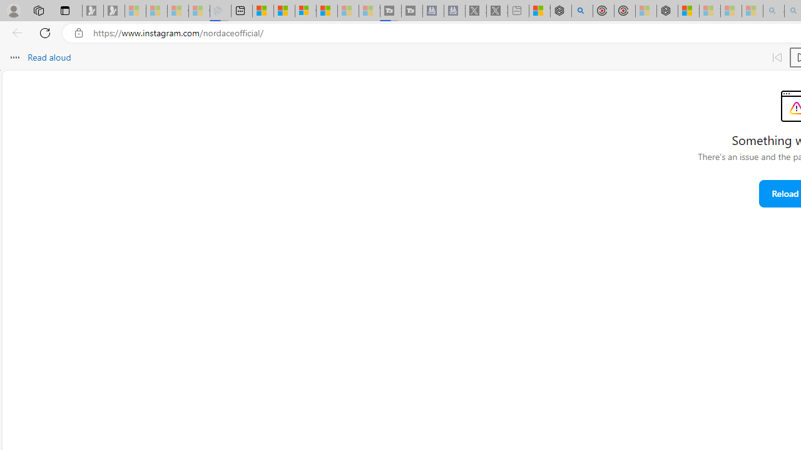 This screenshot has width=801, height=450. Describe the element at coordinates (518, 11) in the screenshot. I see `New tab - Sleeping` at that location.